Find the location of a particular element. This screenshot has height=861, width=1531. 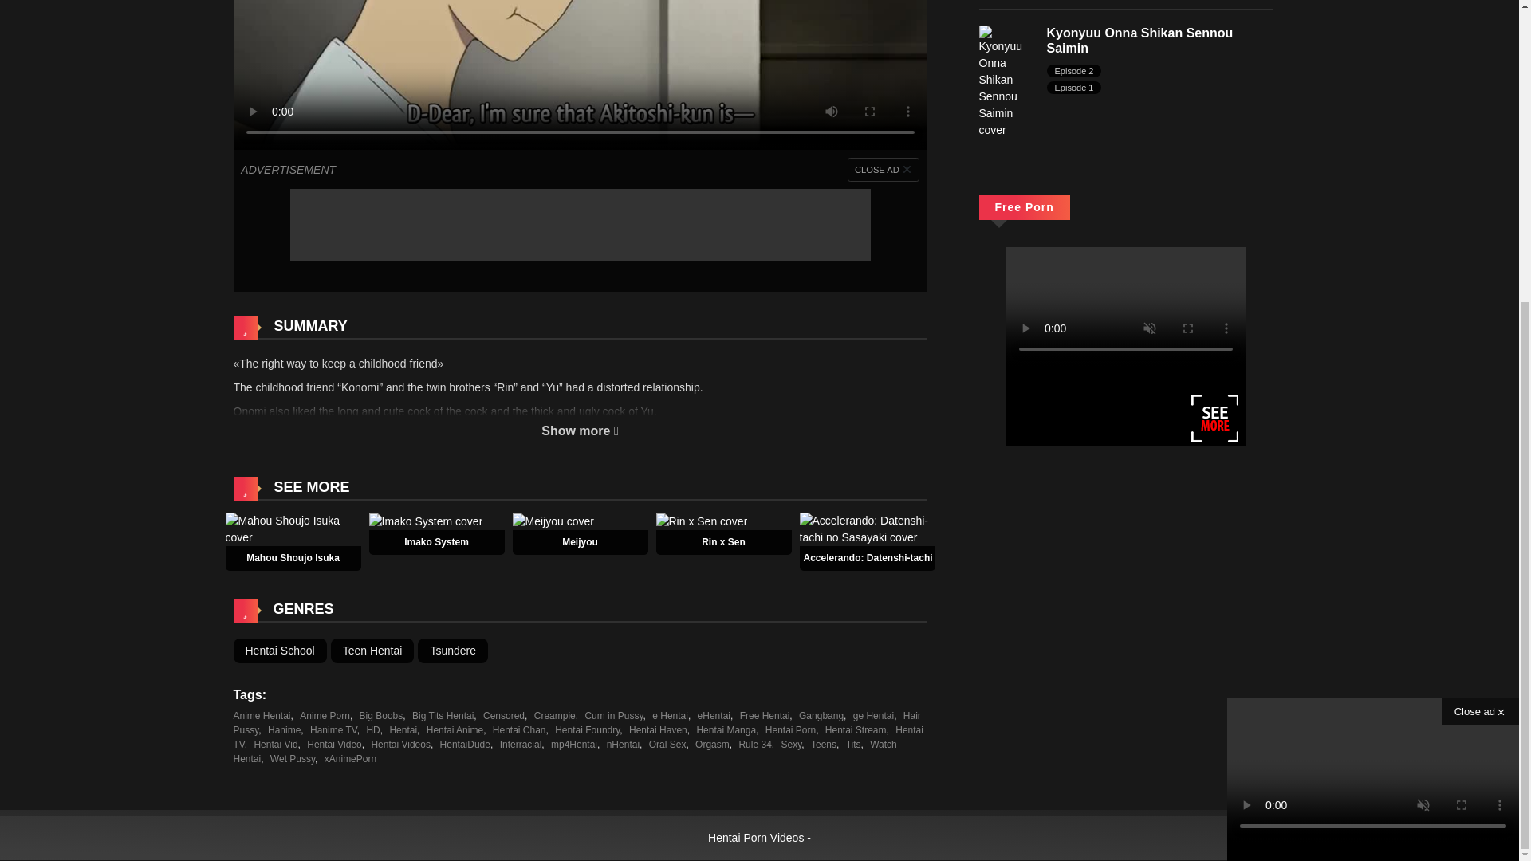

Mahou Shoujo Isuka is located at coordinates (292, 528).